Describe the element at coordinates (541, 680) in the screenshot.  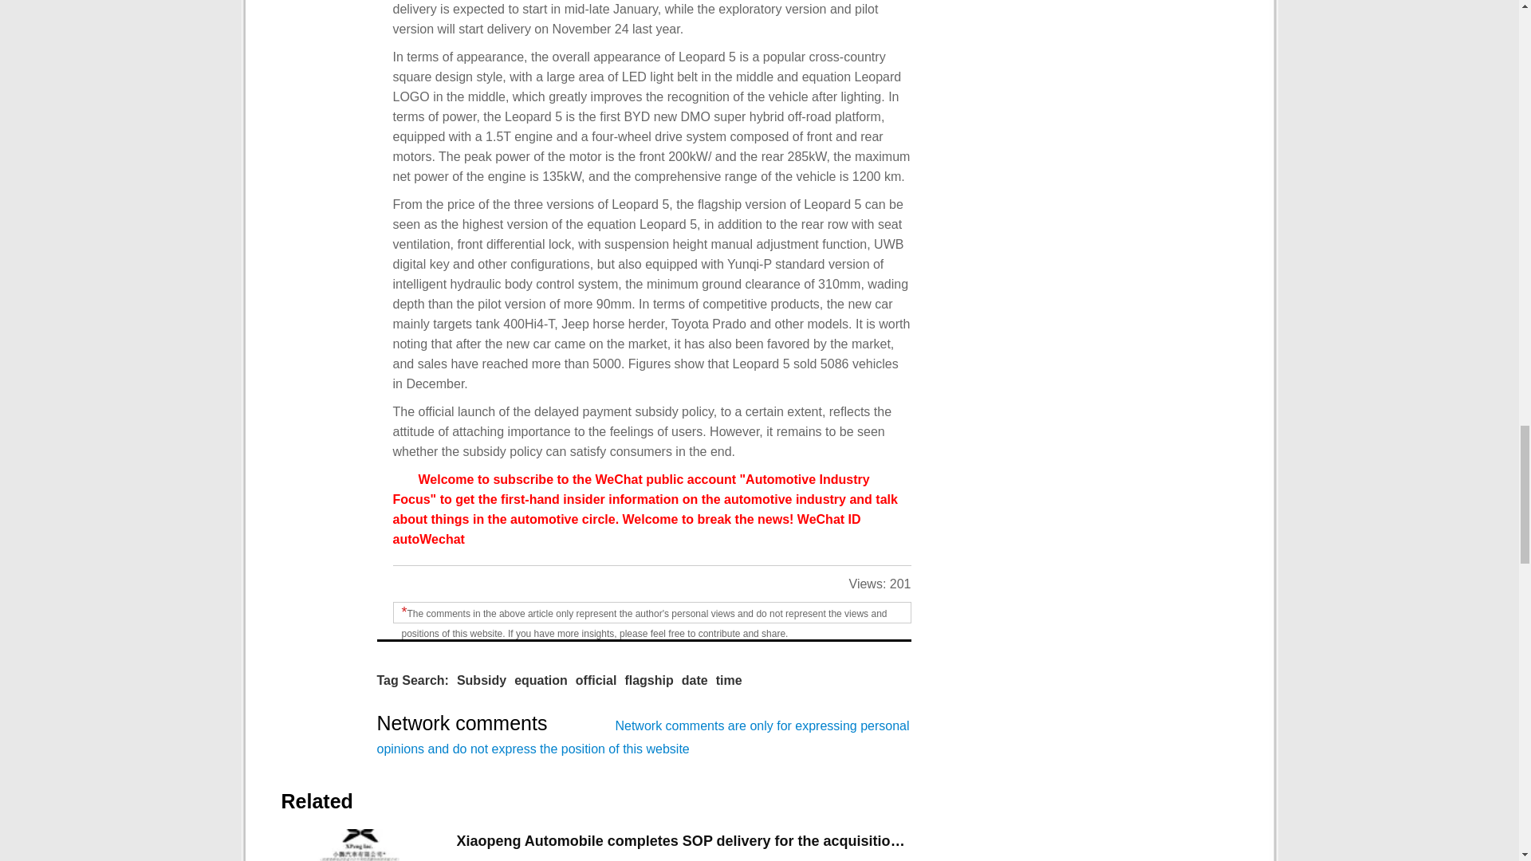
I see `equation` at that location.